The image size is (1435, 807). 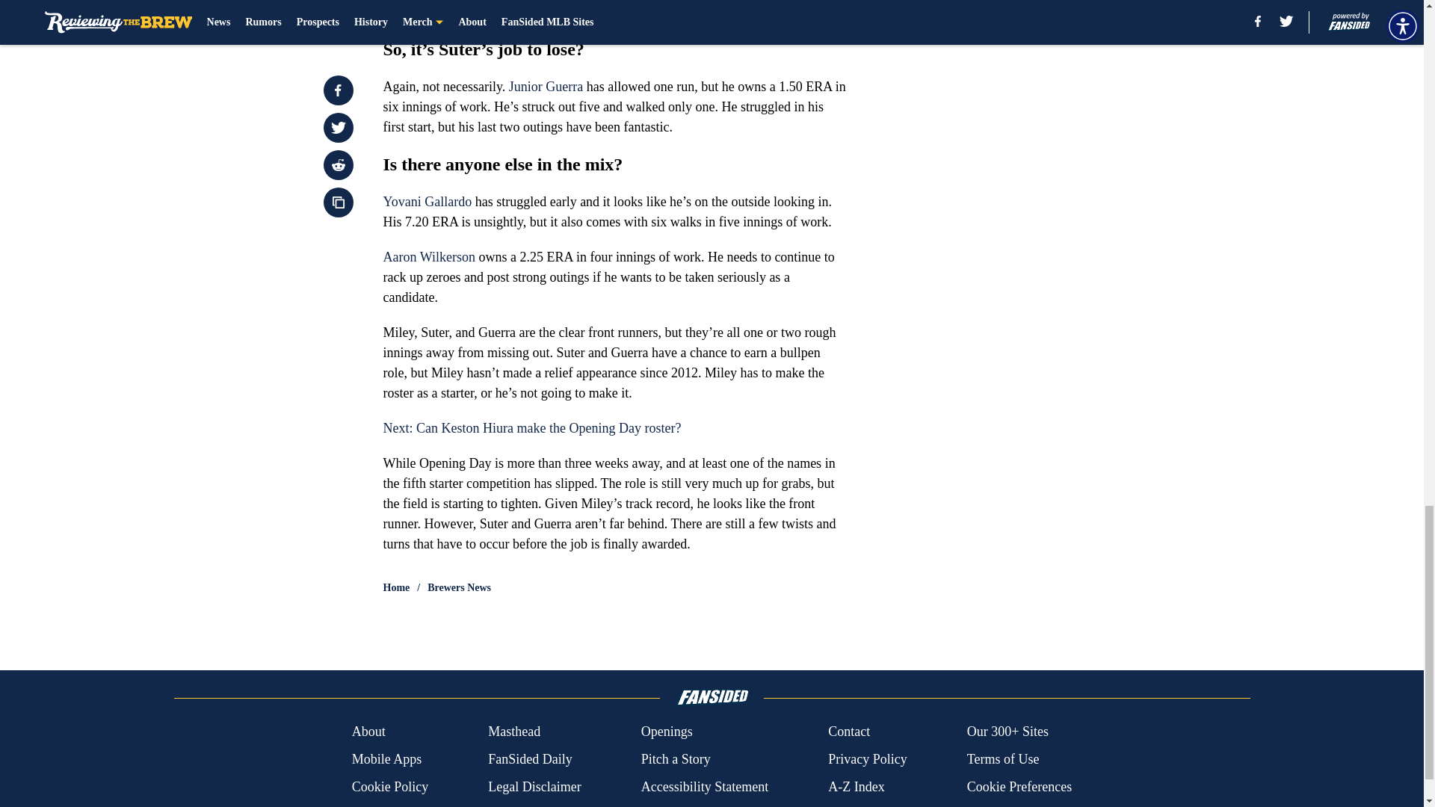 I want to click on Brewers News, so click(x=459, y=587).